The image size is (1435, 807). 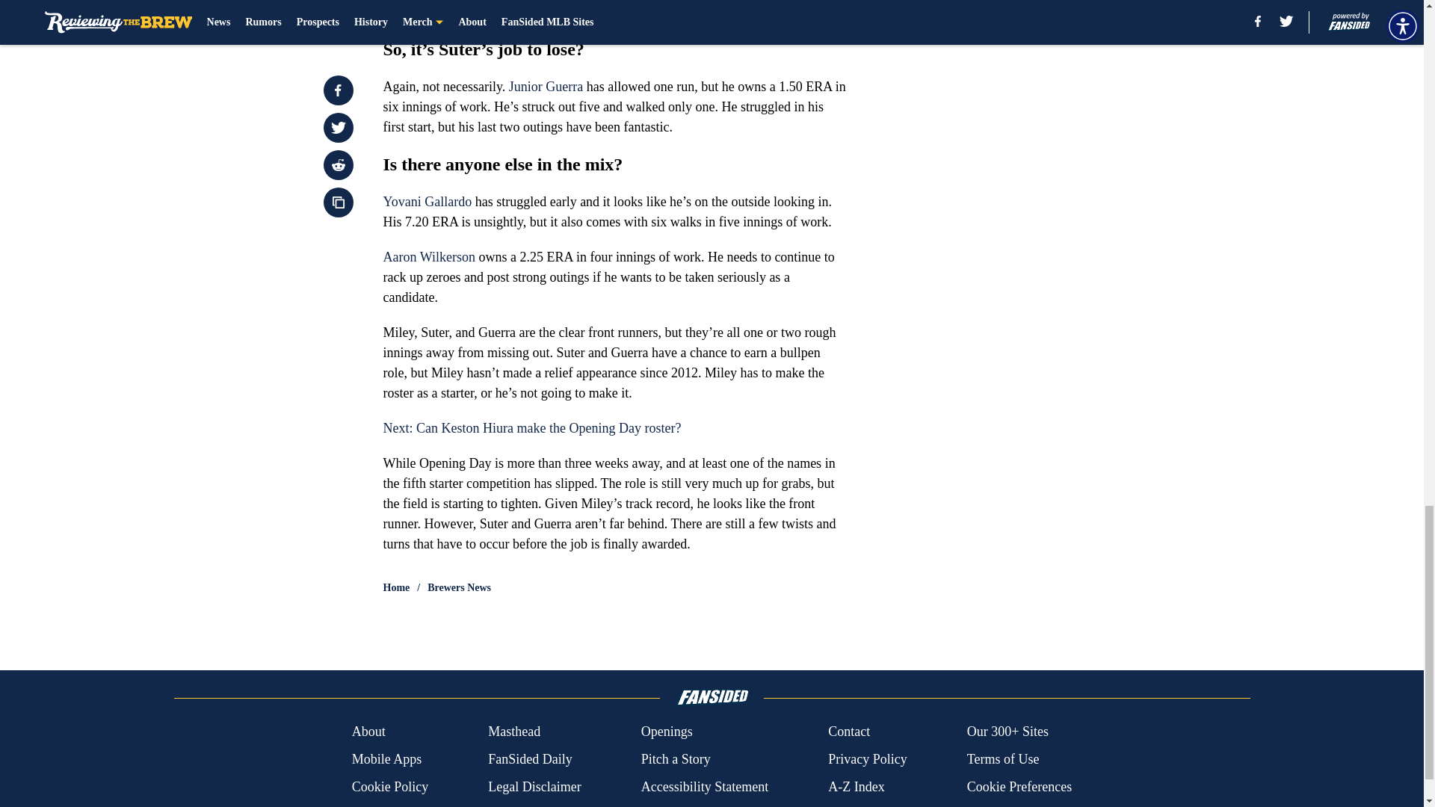 I want to click on Brewers News, so click(x=459, y=587).